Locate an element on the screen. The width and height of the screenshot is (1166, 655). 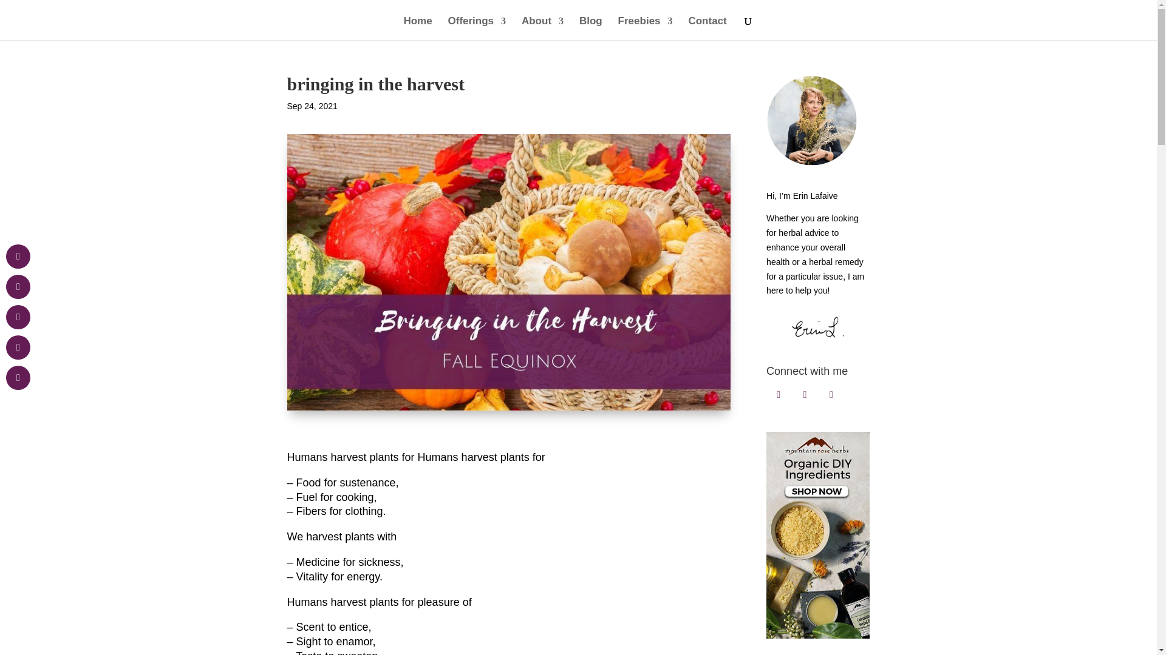
Home is located at coordinates (417, 28).